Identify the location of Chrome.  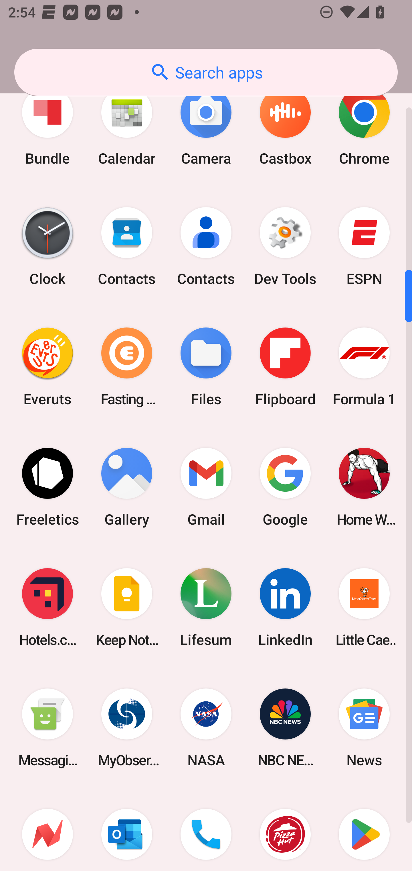
(364, 126).